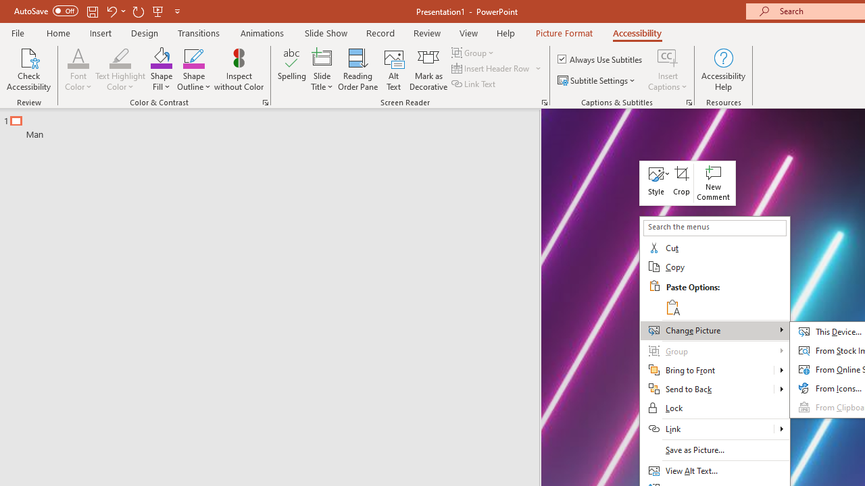 This screenshot has height=486, width=865. I want to click on Crop, so click(682, 182).